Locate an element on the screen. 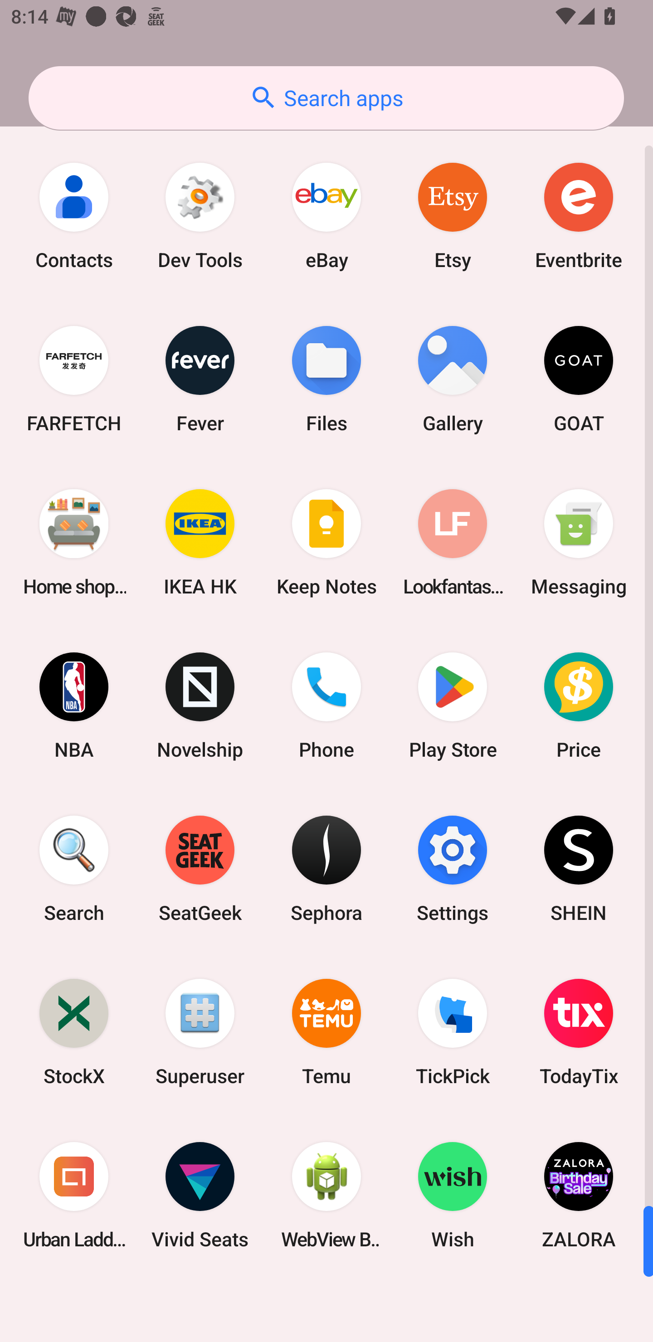 Image resolution: width=653 pixels, height=1342 pixels. Settings is located at coordinates (453, 868).